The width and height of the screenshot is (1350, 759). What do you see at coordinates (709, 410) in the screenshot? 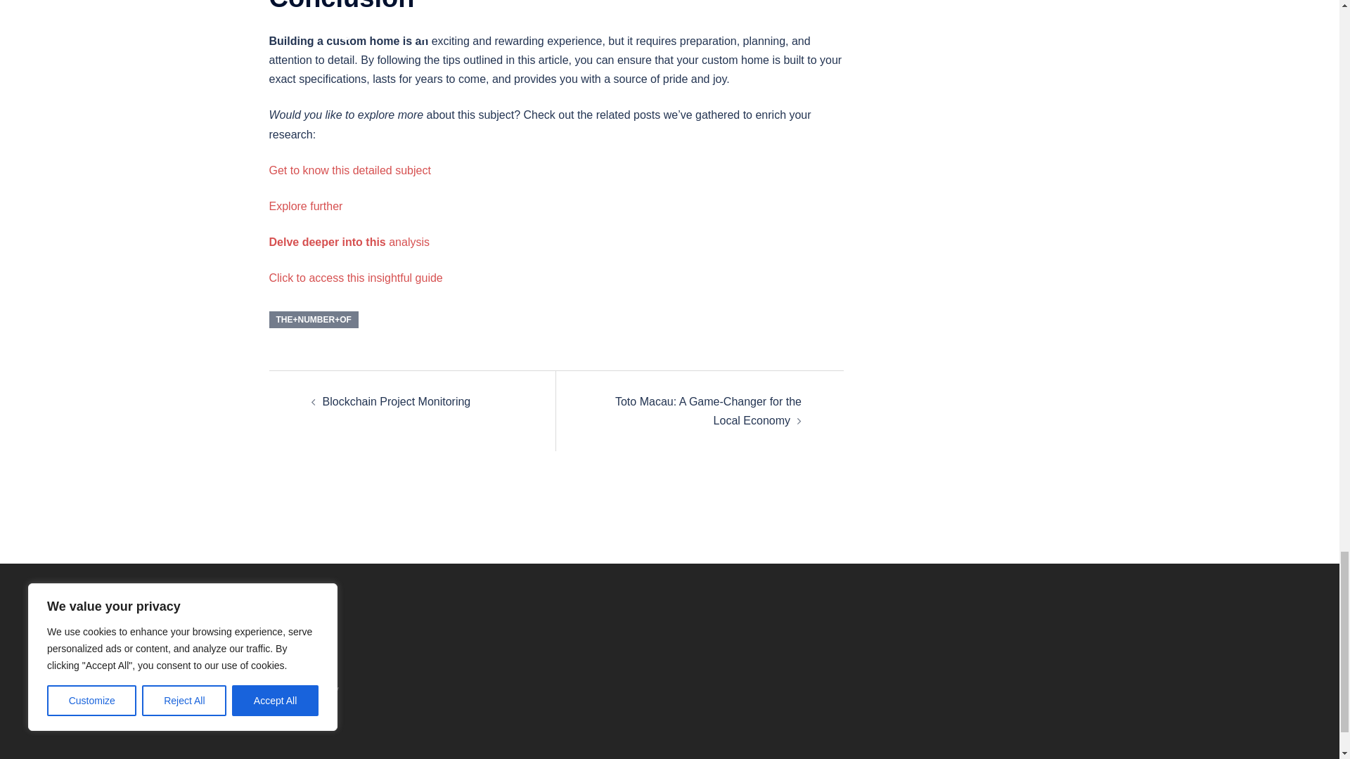
I see `Toto Macau: A Game-Changer for the Local Economy` at bounding box center [709, 410].